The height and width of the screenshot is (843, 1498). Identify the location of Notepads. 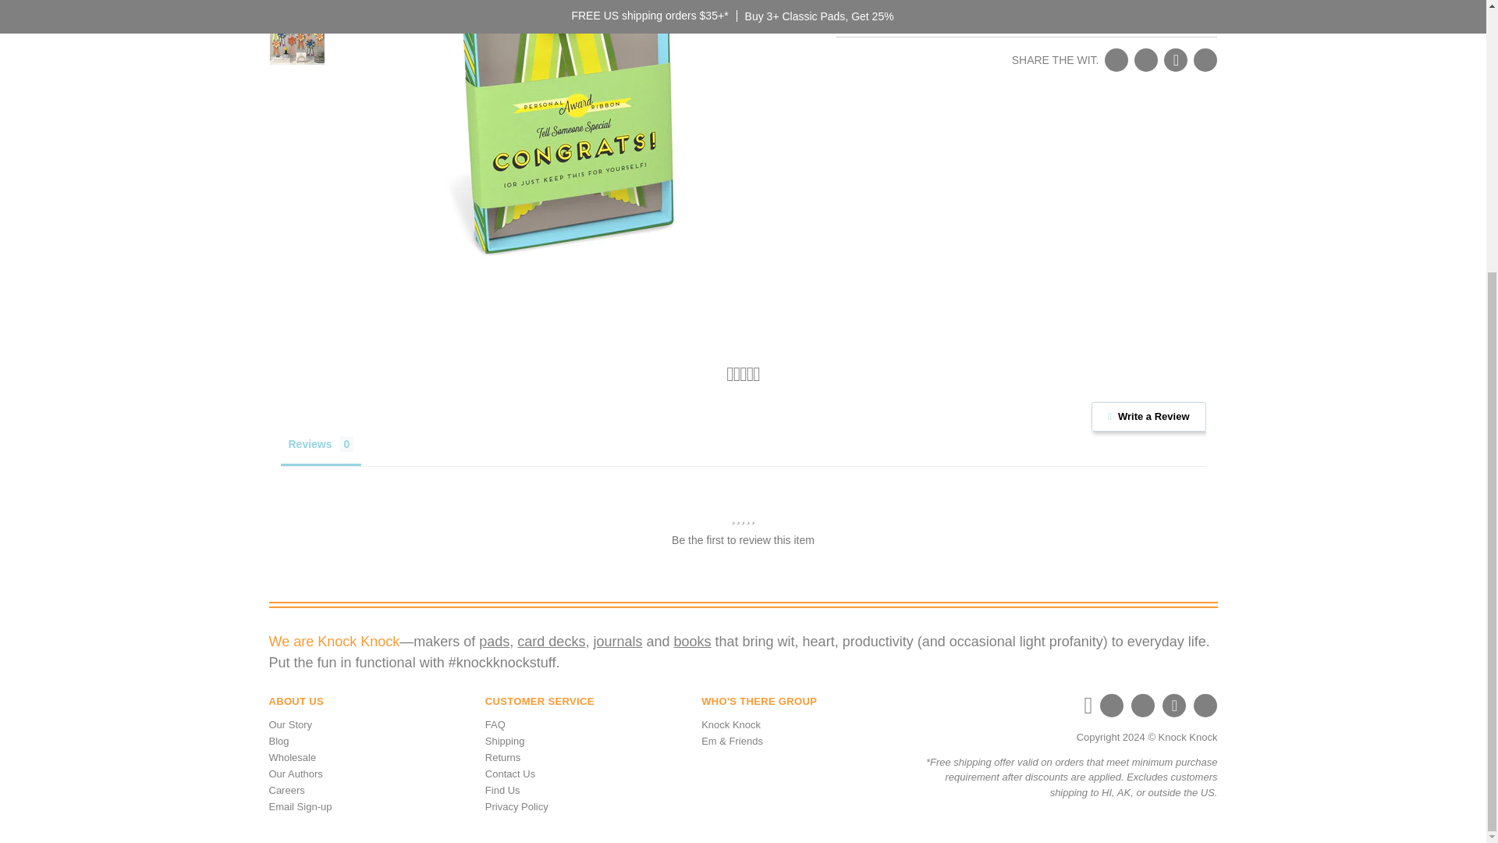
(494, 642).